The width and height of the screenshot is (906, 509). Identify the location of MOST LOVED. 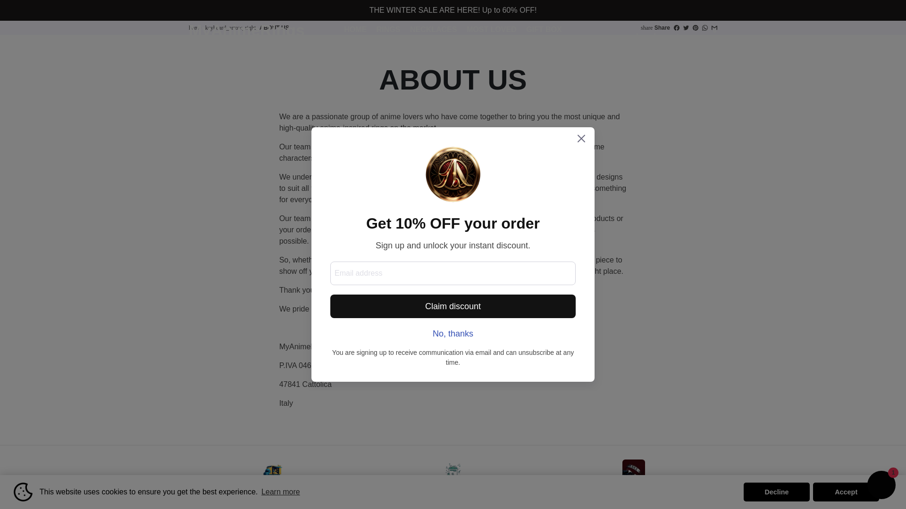
(492, 29).